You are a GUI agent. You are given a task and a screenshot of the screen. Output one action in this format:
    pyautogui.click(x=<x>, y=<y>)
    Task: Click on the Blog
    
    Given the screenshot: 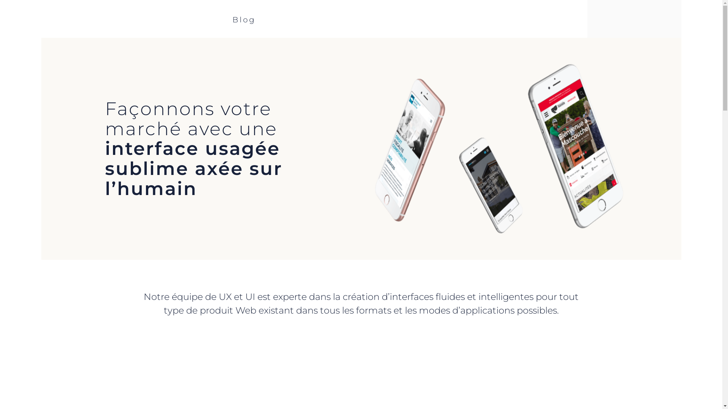 What is the action you would take?
    pyautogui.click(x=244, y=19)
    